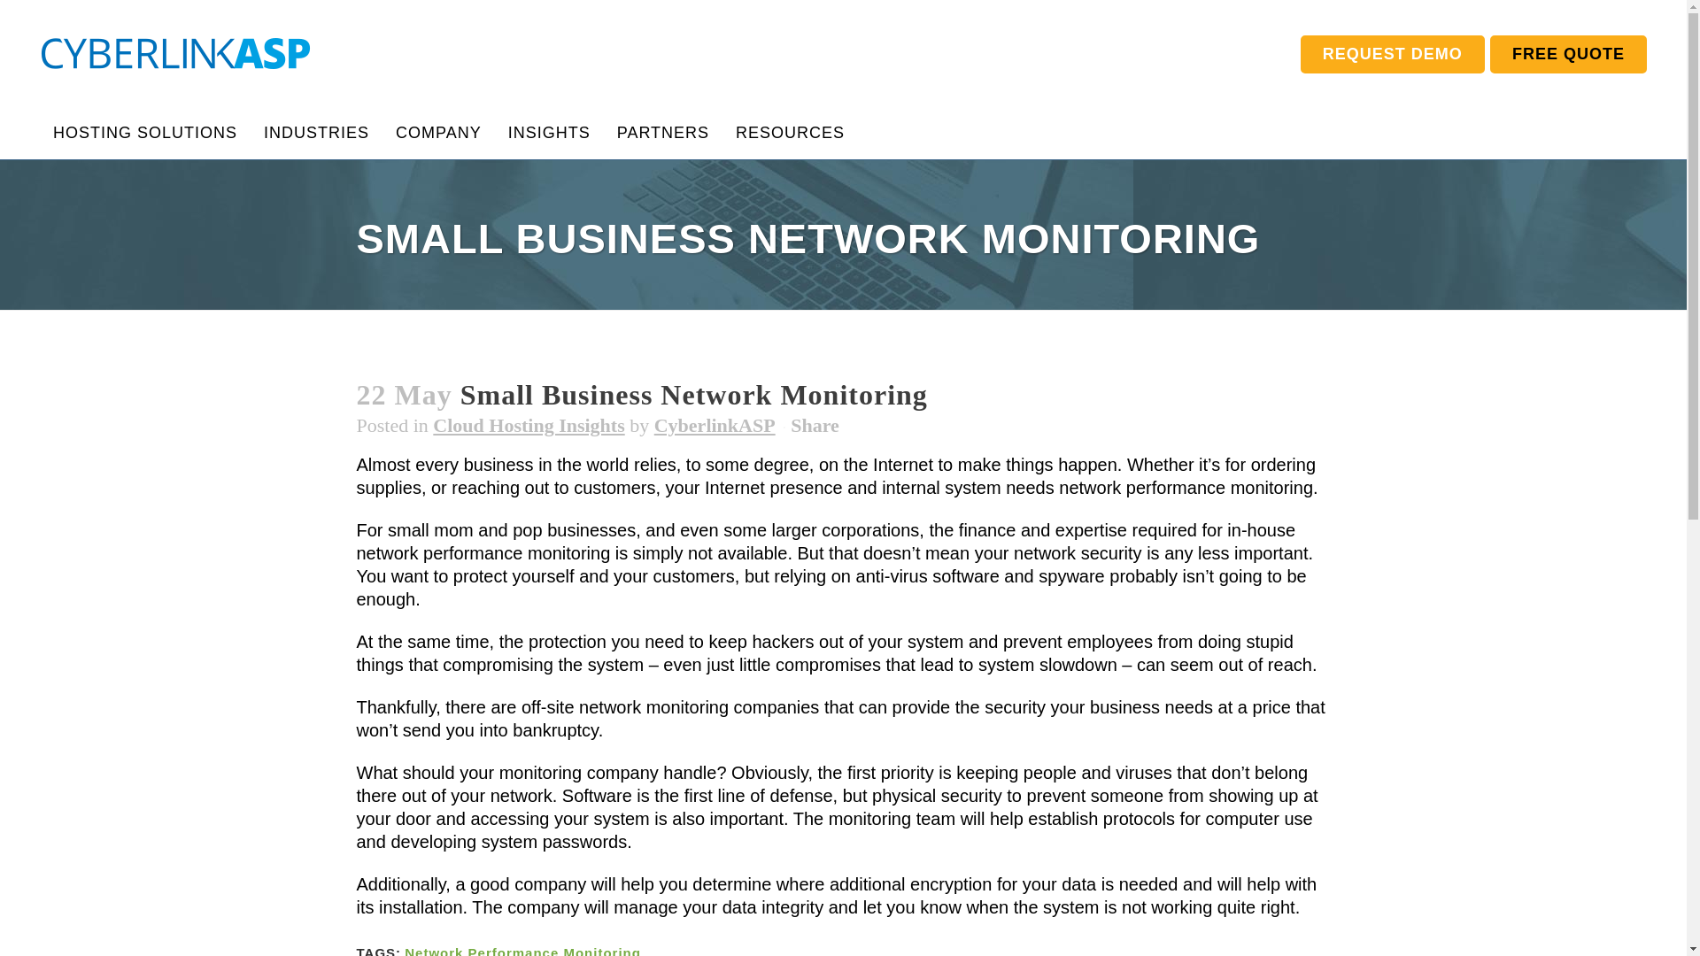 This screenshot has height=956, width=1700. What do you see at coordinates (790, 133) in the screenshot?
I see `RESOURCES` at bounding box center [790, 133].